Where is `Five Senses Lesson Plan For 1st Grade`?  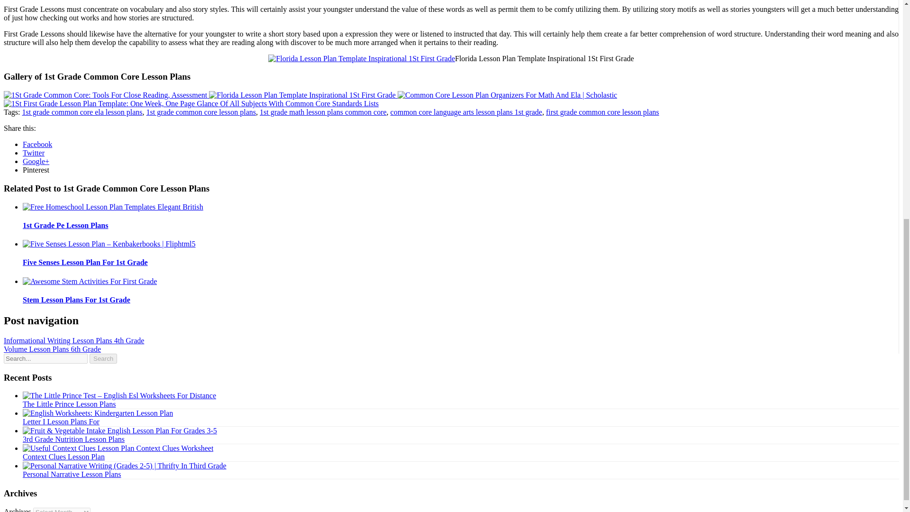
Five Senses Lesson Plan For 1st Grade is located at coordinates (85, 262).